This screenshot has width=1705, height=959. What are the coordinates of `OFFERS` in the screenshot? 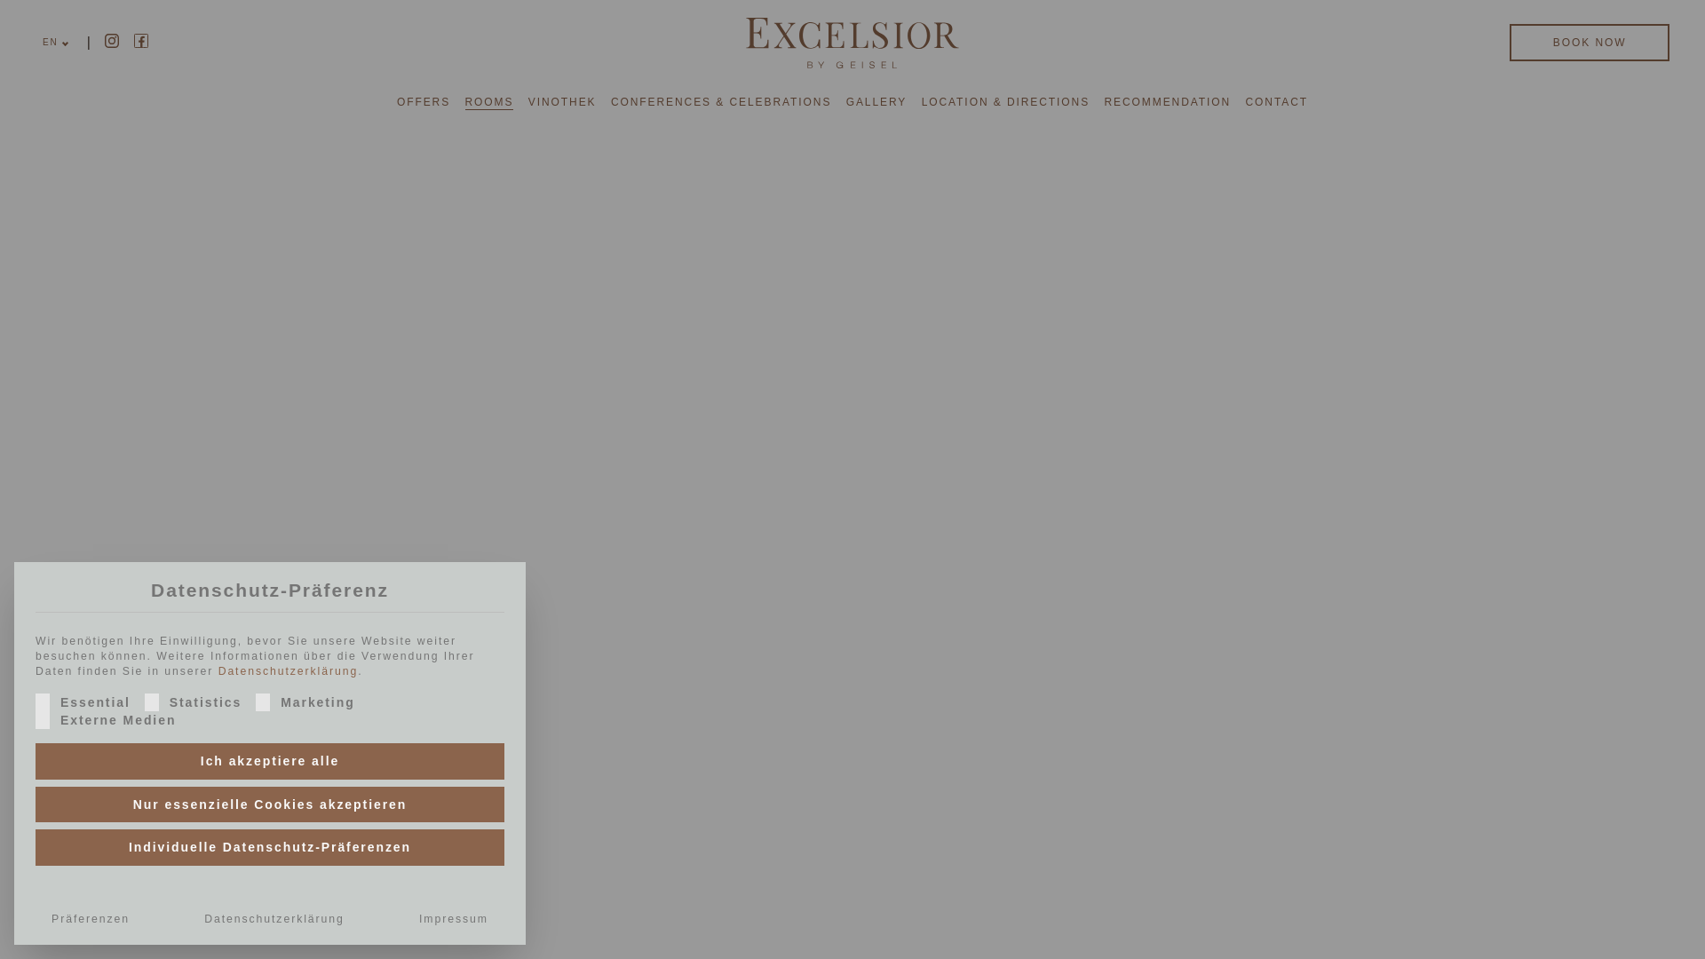 It's located at (423, 101).